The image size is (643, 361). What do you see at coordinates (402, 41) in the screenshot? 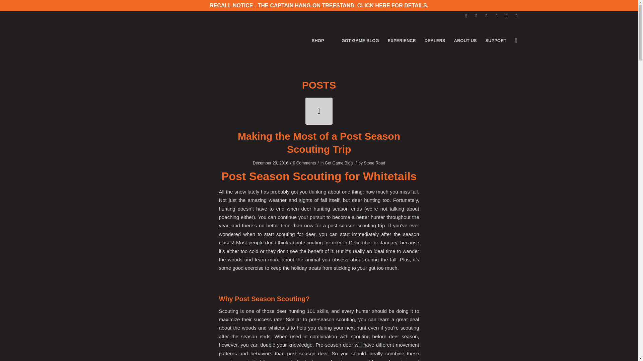
I see `EXPERIENCE` at bounding box center [402, 41].